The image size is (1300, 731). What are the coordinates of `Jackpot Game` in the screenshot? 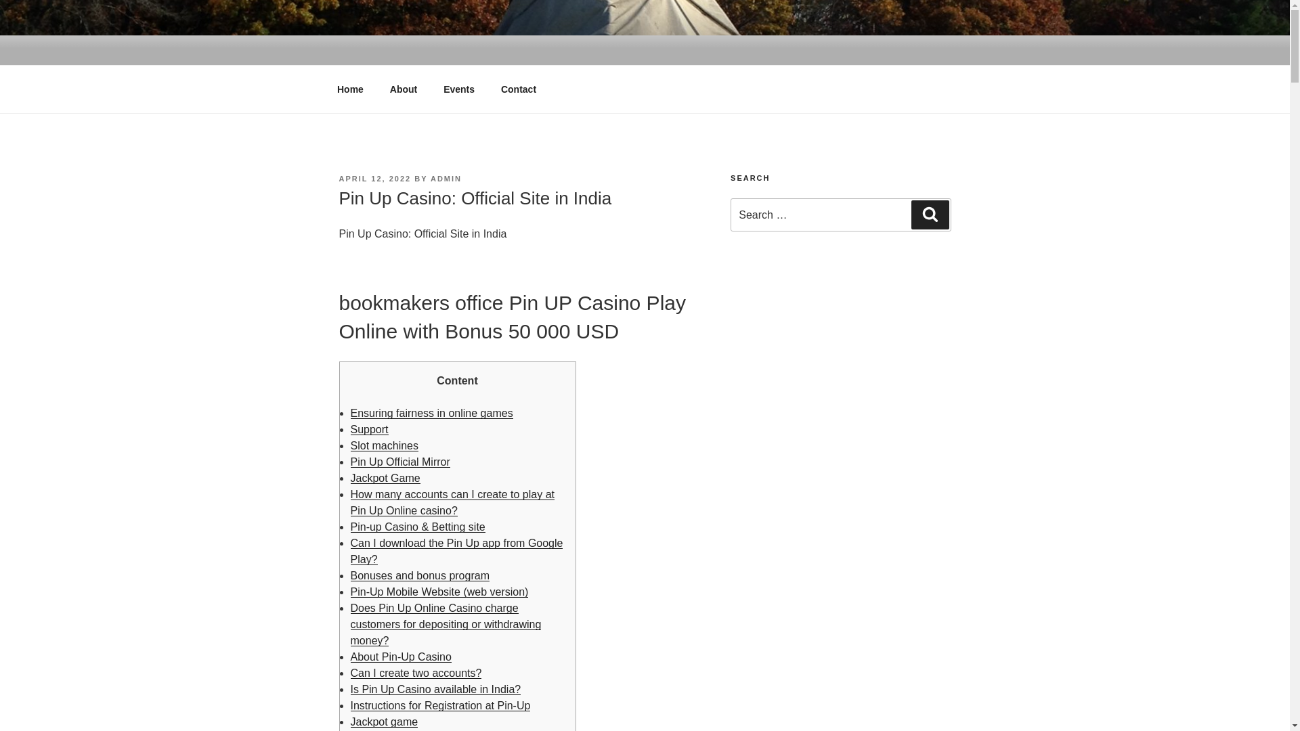 It's located at (385, 478).